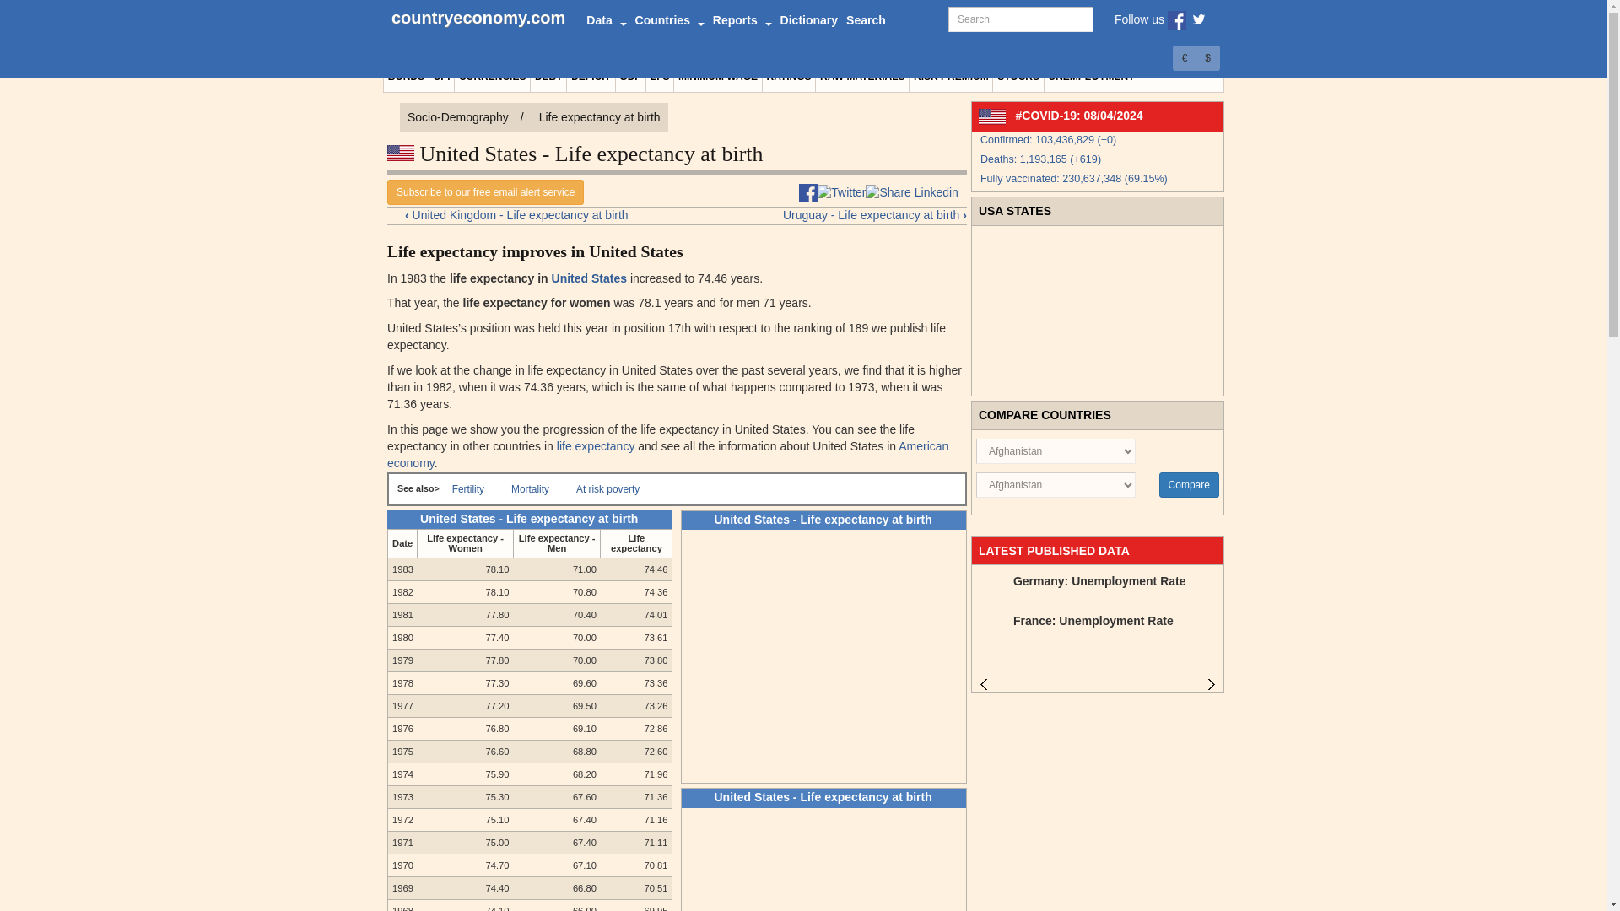  Describe the element at coordinates (660, 77) in the screenshot. I see `Labour Force Survey - LFS` at that location.